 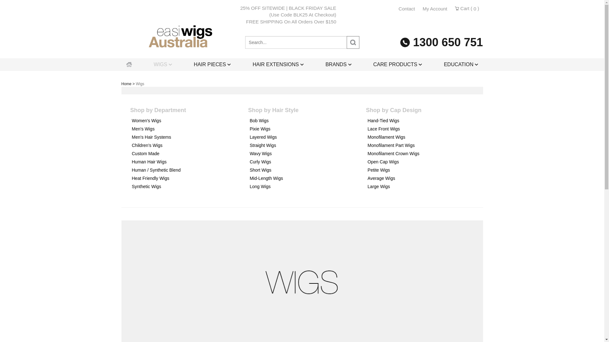 What do you see at coordinates (212, 65) in the screenshot?
I see `HAIR PIECES` at bounding box center [212, 65].